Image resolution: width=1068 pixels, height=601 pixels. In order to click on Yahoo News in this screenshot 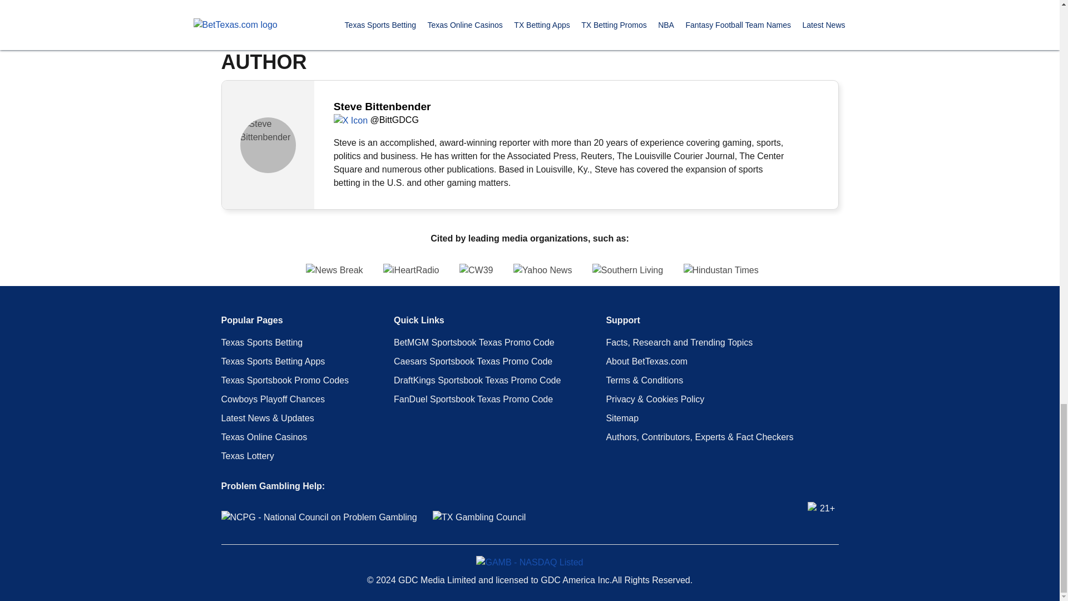, I will do `click(543, 270)`.